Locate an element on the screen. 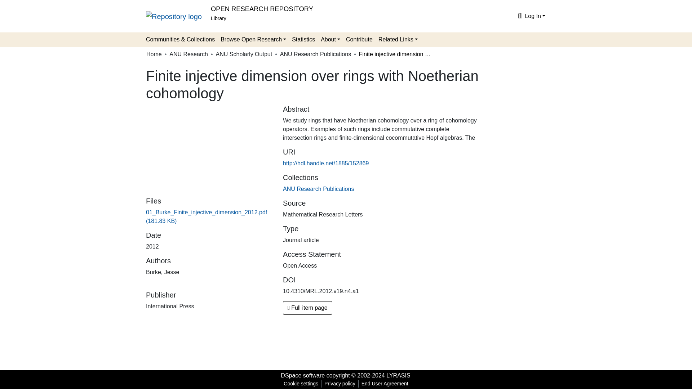 This screenshot has width=692, height=389. LYRASIS is located at coordinates (398, 375).